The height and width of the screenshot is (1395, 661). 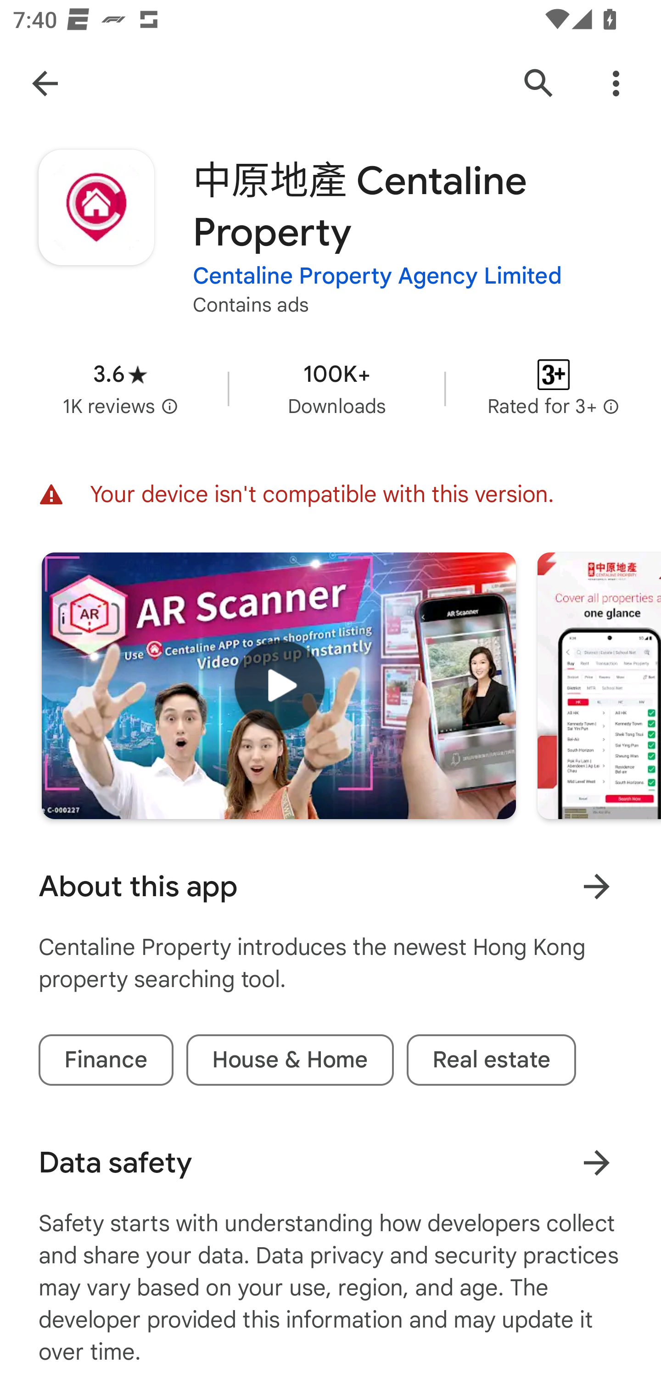 I want to click on Average rating 3.6 stars in 1 thousand reviews, so click(x=120, y=388).